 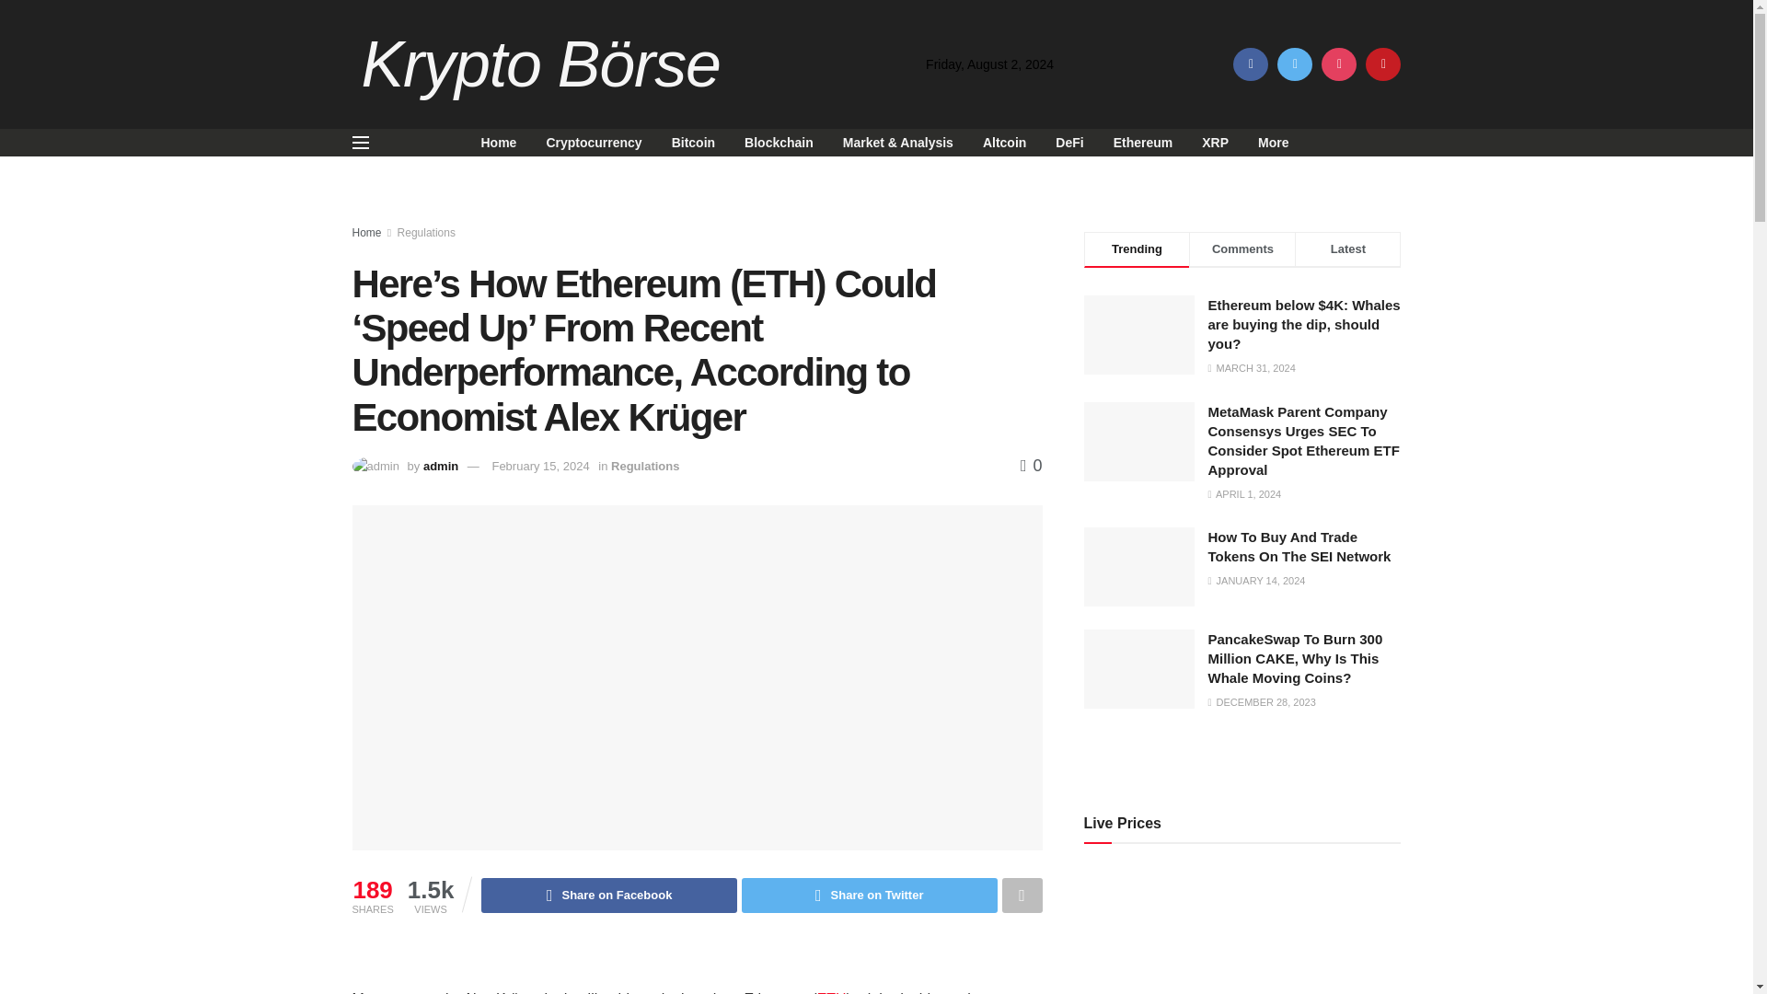 What do you see at coordinates (427, 233) in the screenshot?
I see `Regulations` at bounding box center [427, 233].